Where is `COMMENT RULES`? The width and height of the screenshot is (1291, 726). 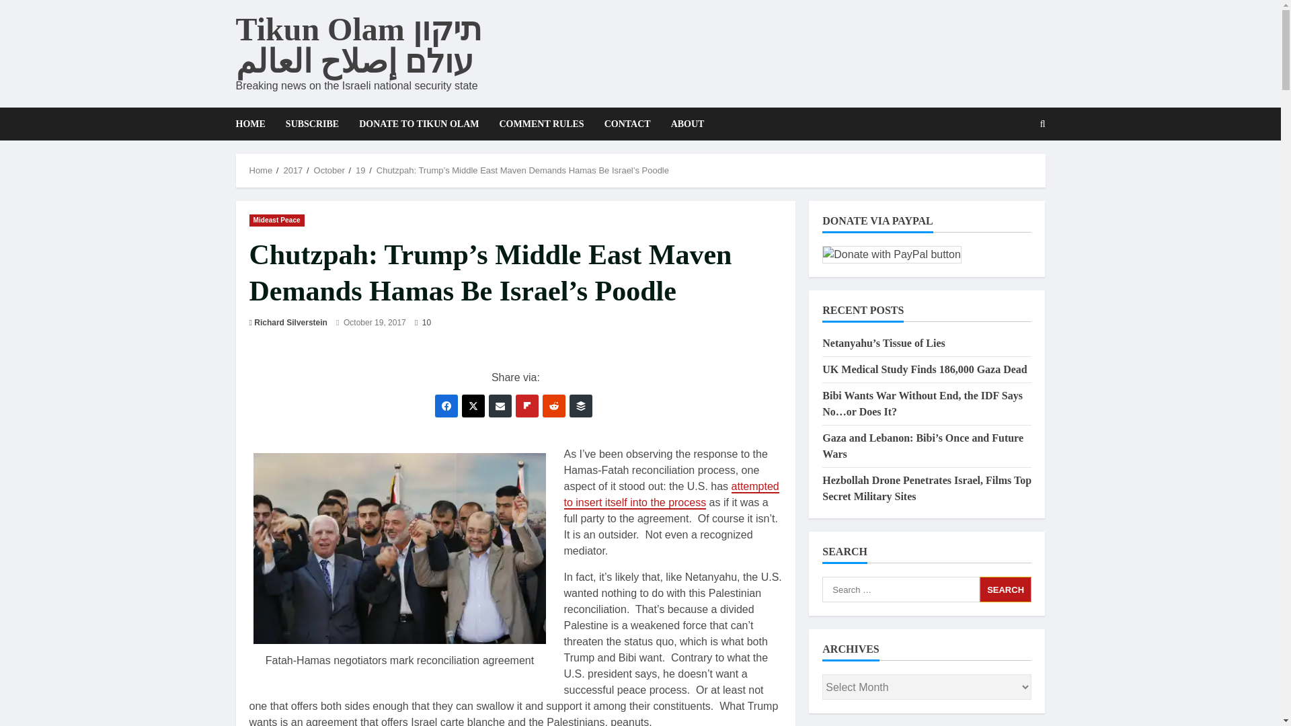
COMMENT RULES is located at coordinates (541, 124).